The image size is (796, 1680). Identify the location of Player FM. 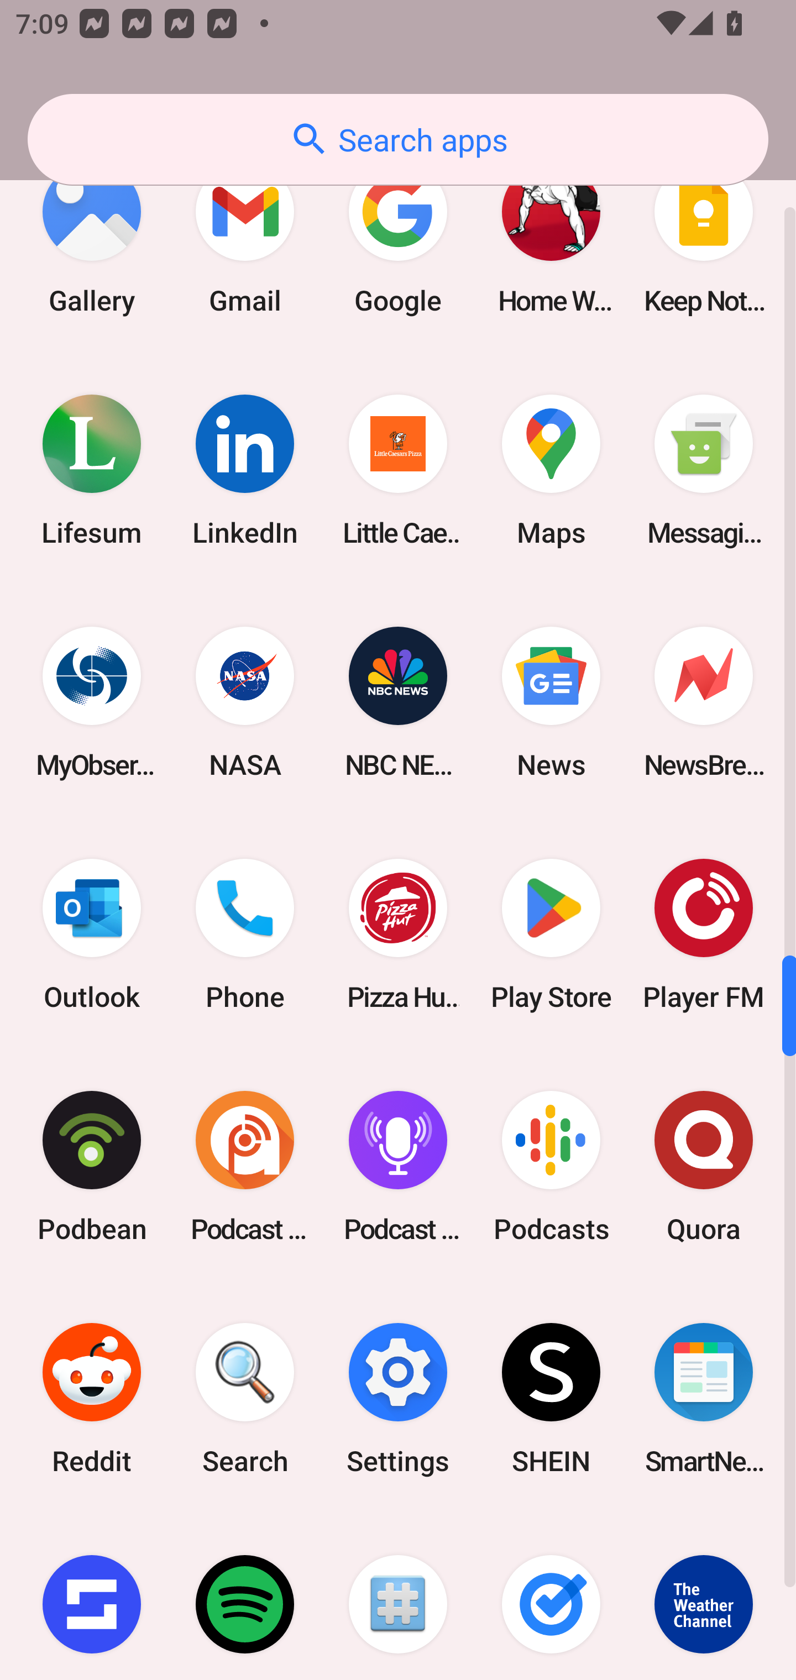
(704, 934).